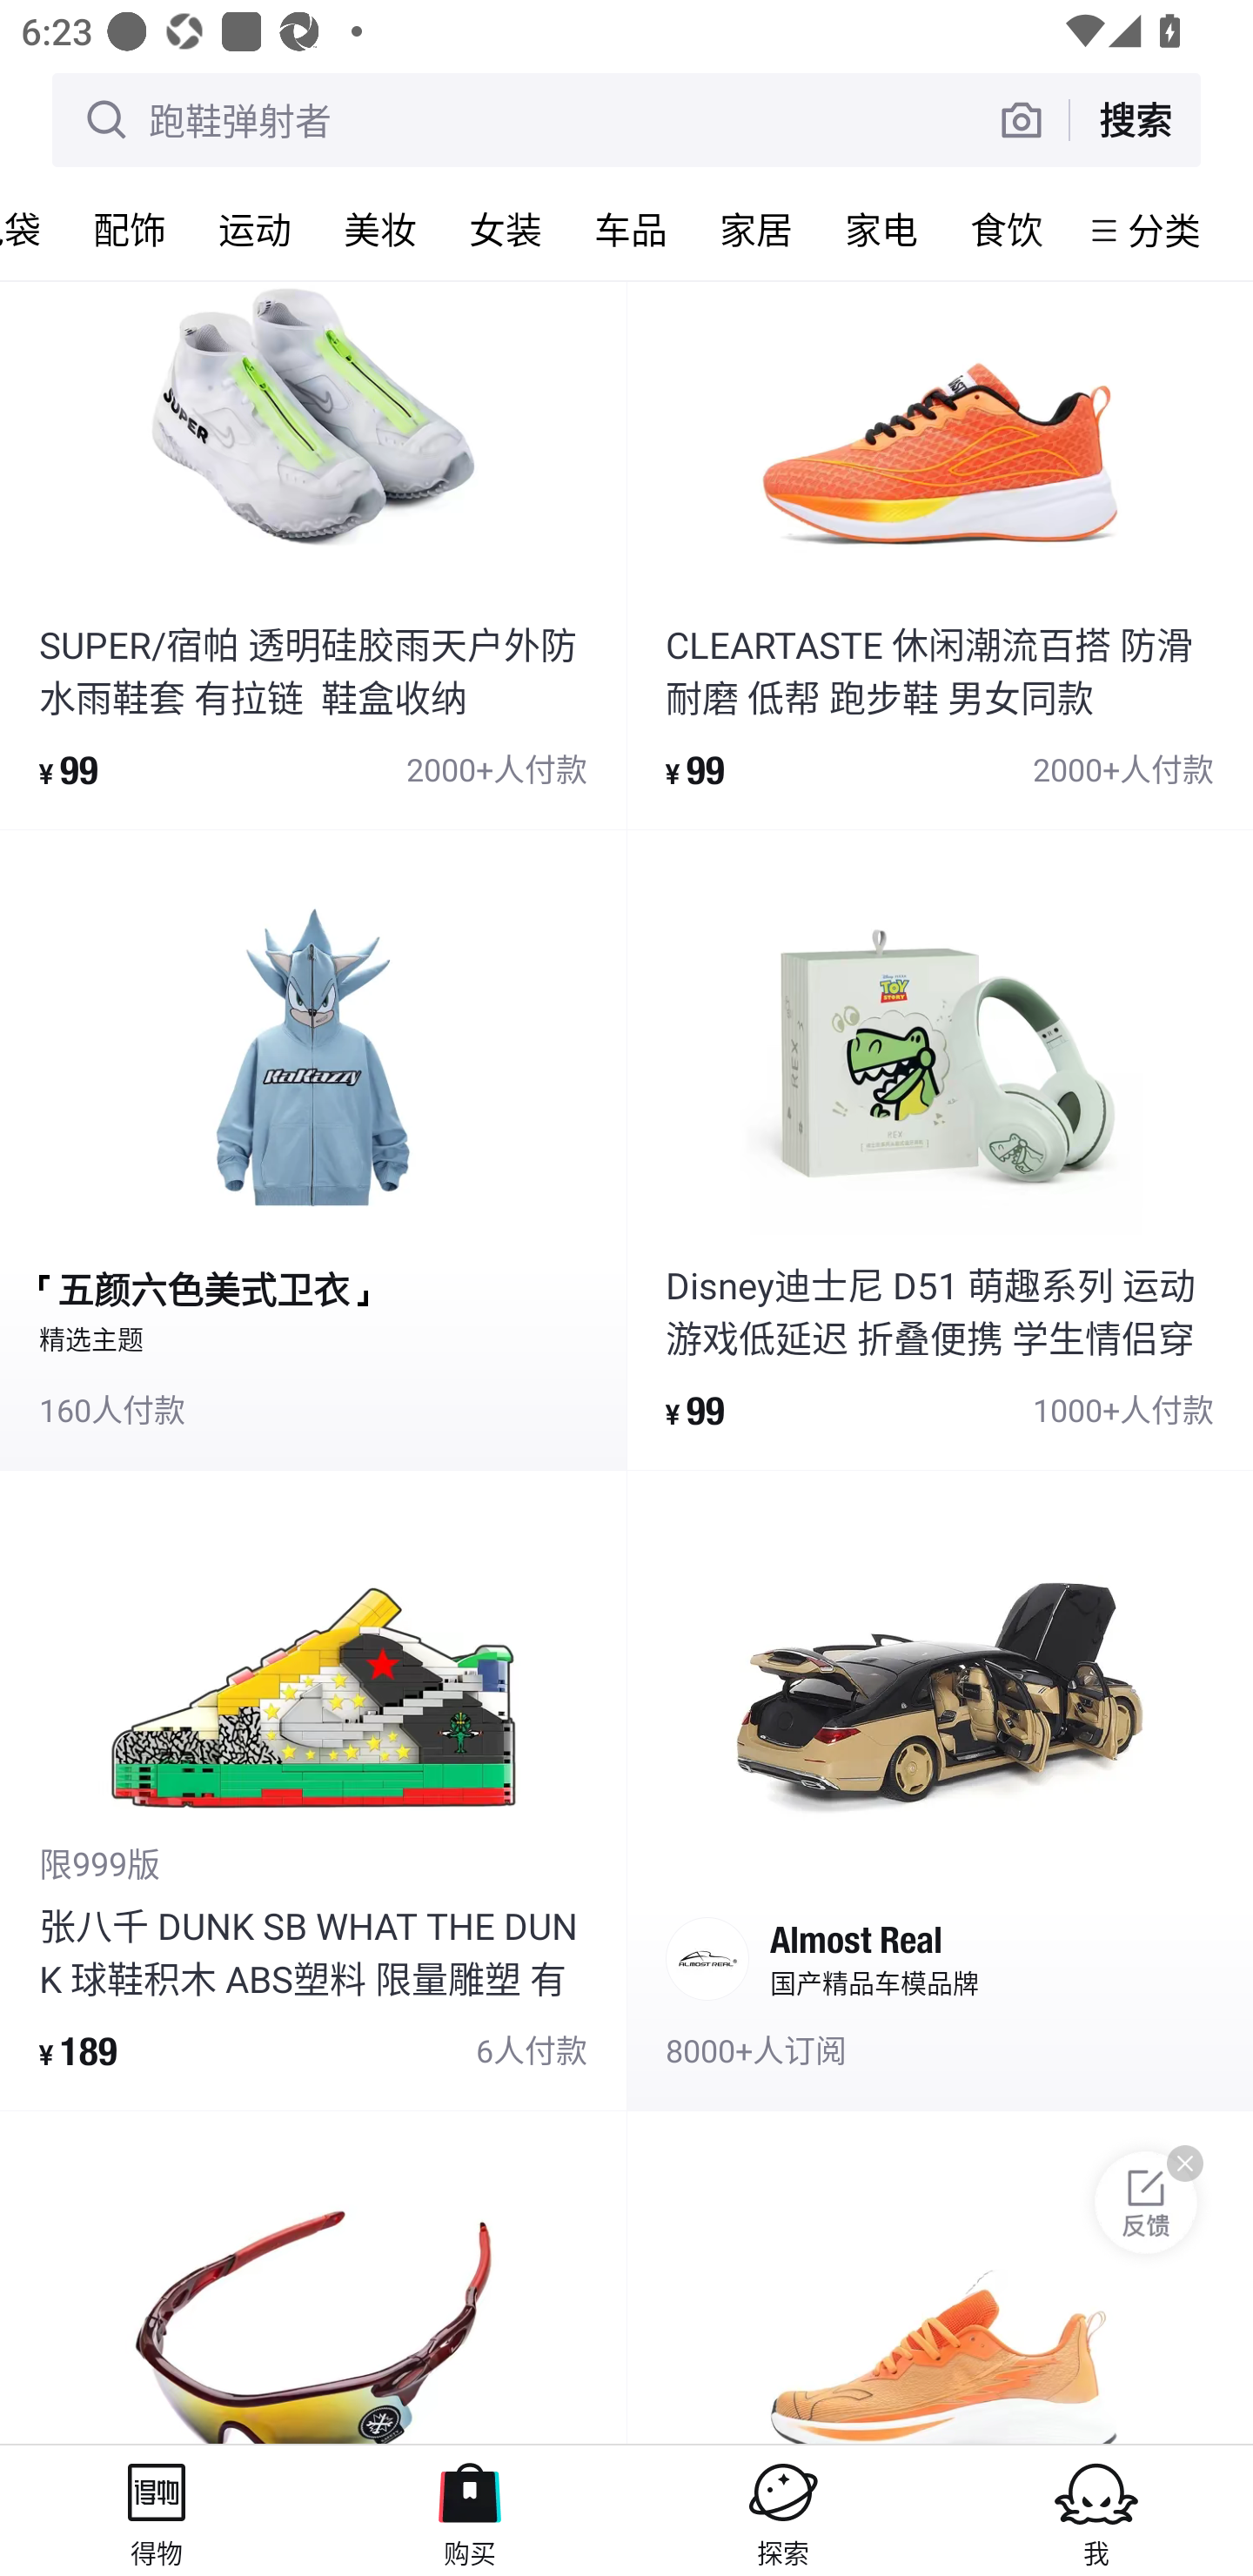 Image resolution: width=1253 pixels, height=2576 pixels. I want to click on product_item, so click(940, 2278).